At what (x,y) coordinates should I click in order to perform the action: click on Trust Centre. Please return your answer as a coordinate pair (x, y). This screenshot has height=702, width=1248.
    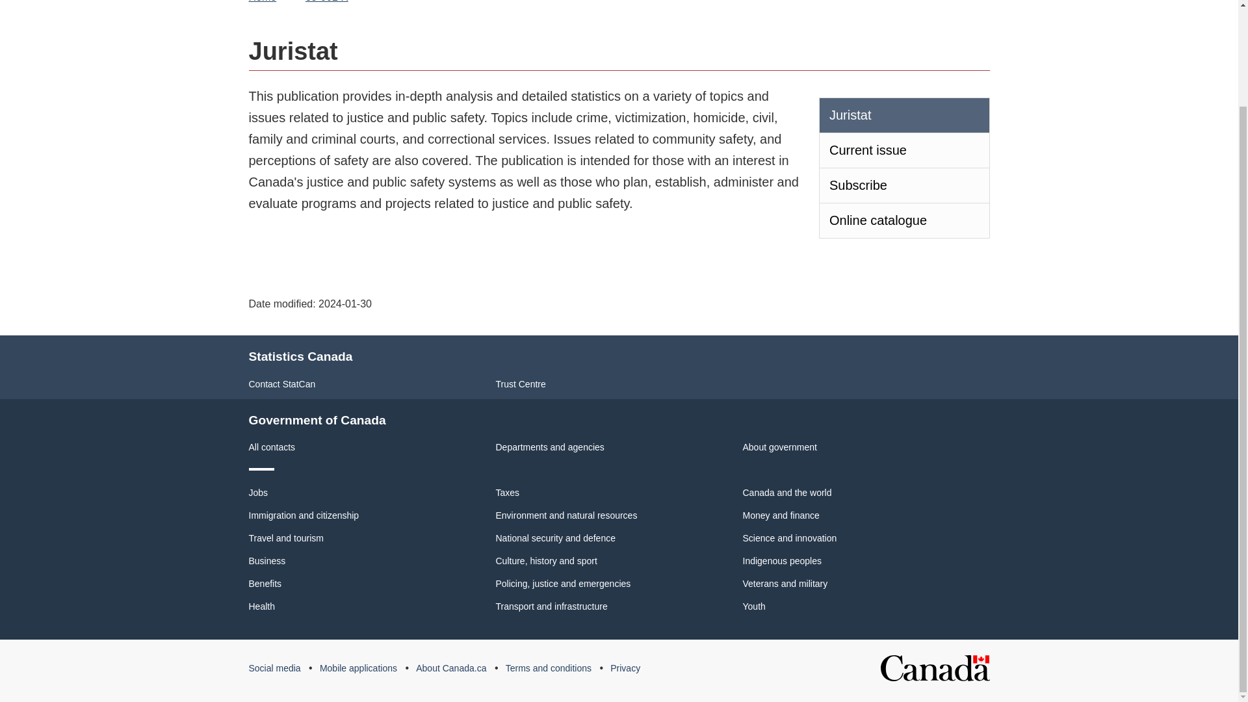
    Looking at the image, I should click on (520, 384).